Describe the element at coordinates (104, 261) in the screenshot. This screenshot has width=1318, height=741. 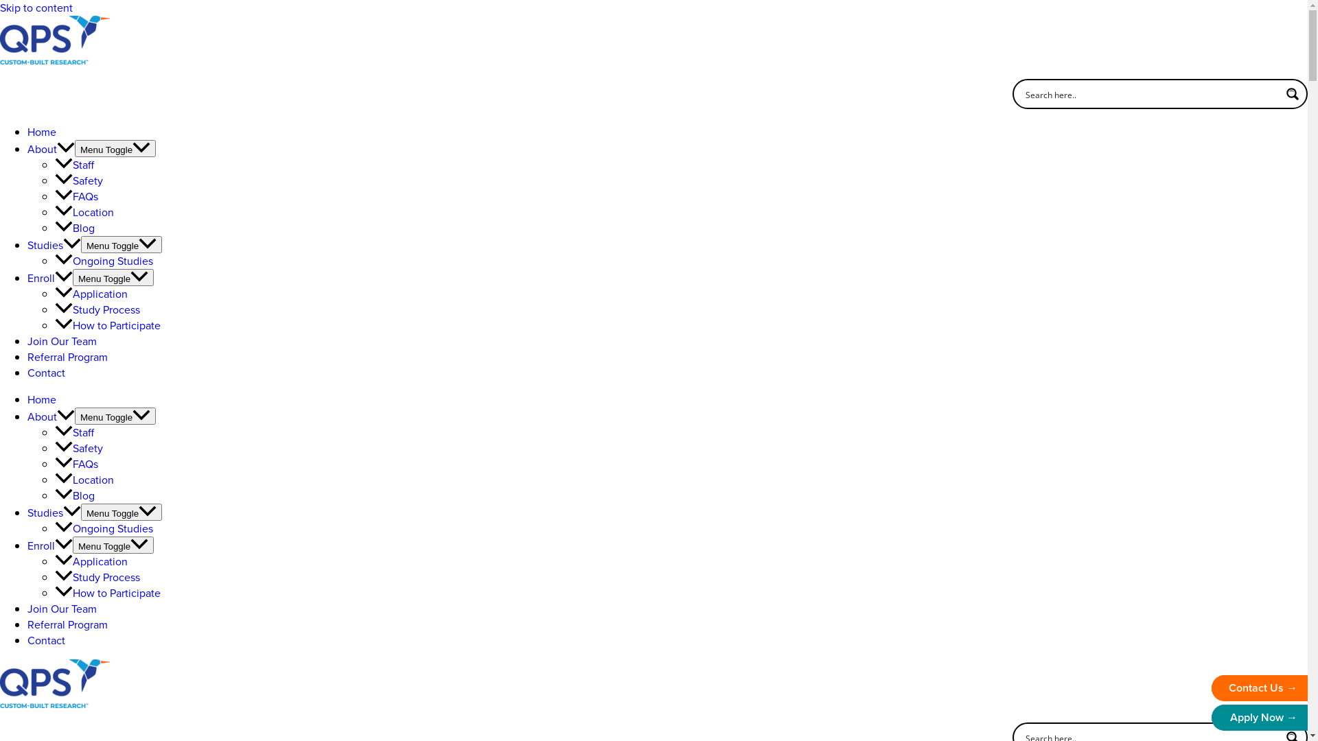
I see `Ongoing Studies` at that location.